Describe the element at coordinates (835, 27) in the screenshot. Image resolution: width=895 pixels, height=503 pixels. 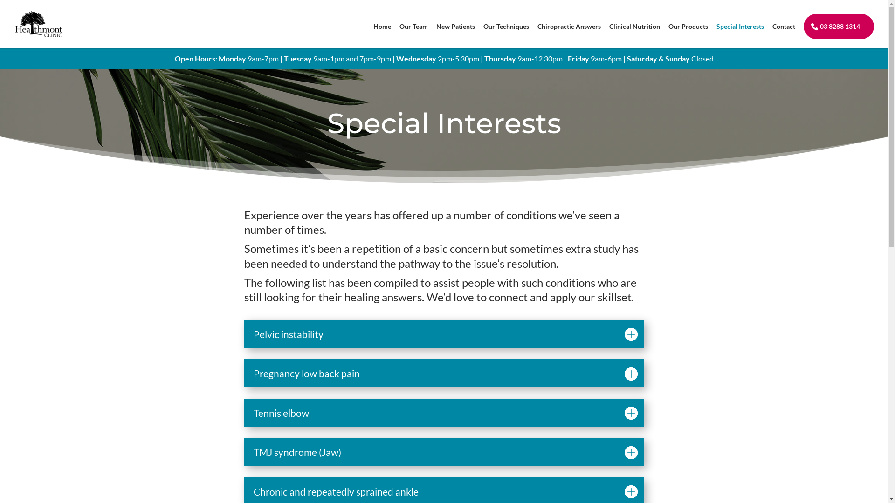
I see `03 8288 1314` at that location.